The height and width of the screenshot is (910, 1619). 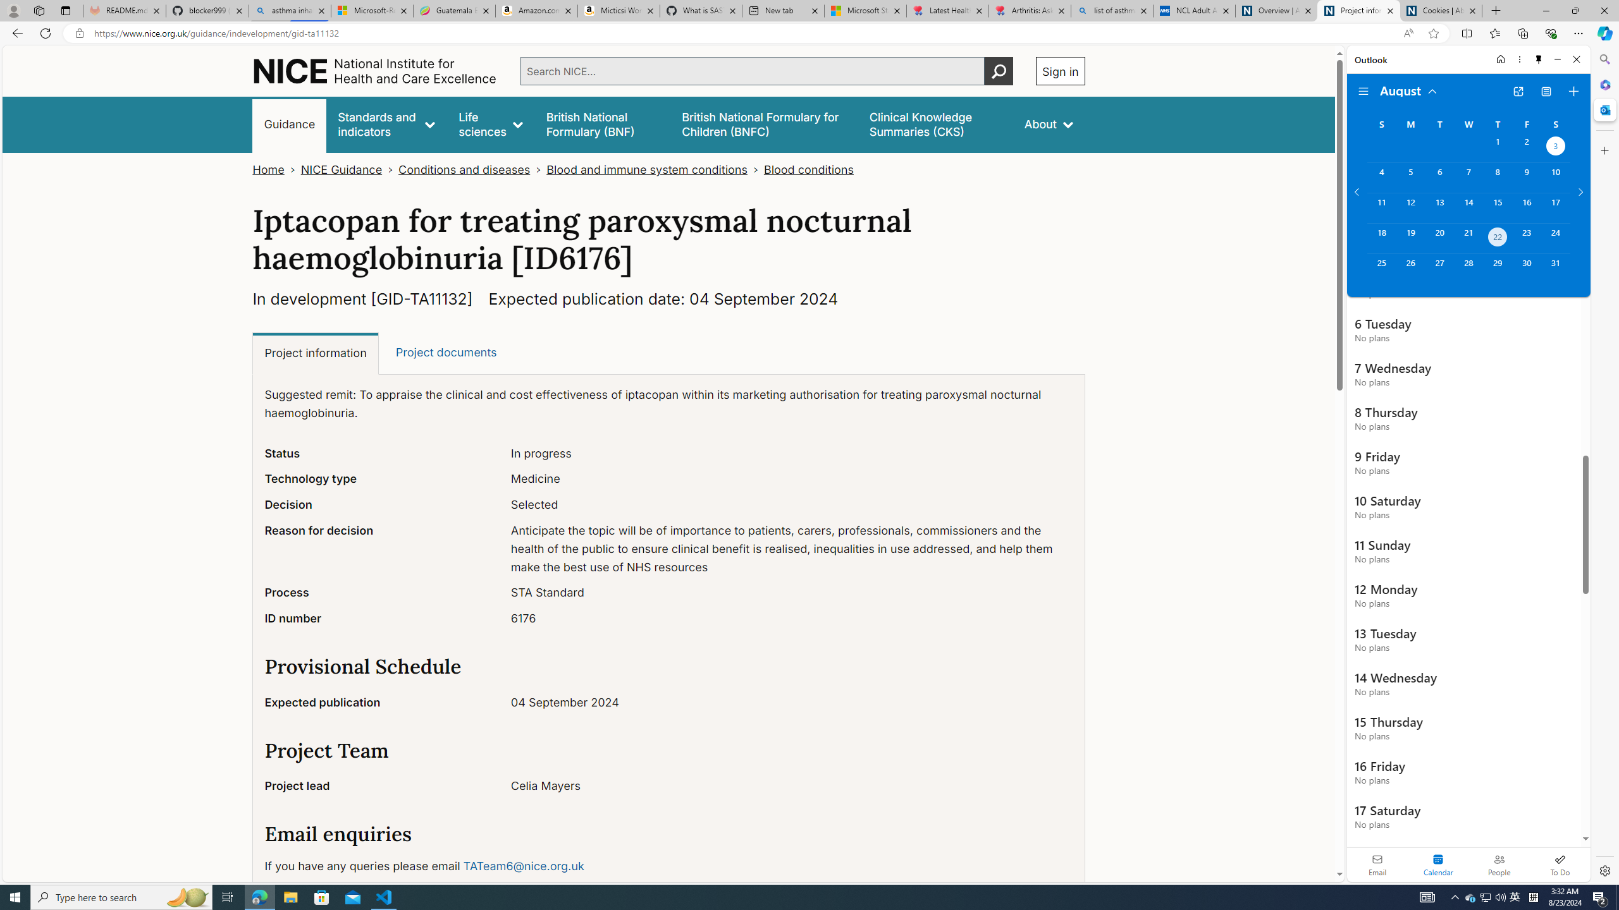 I want to click on New tab, so click(x=782, y=11).